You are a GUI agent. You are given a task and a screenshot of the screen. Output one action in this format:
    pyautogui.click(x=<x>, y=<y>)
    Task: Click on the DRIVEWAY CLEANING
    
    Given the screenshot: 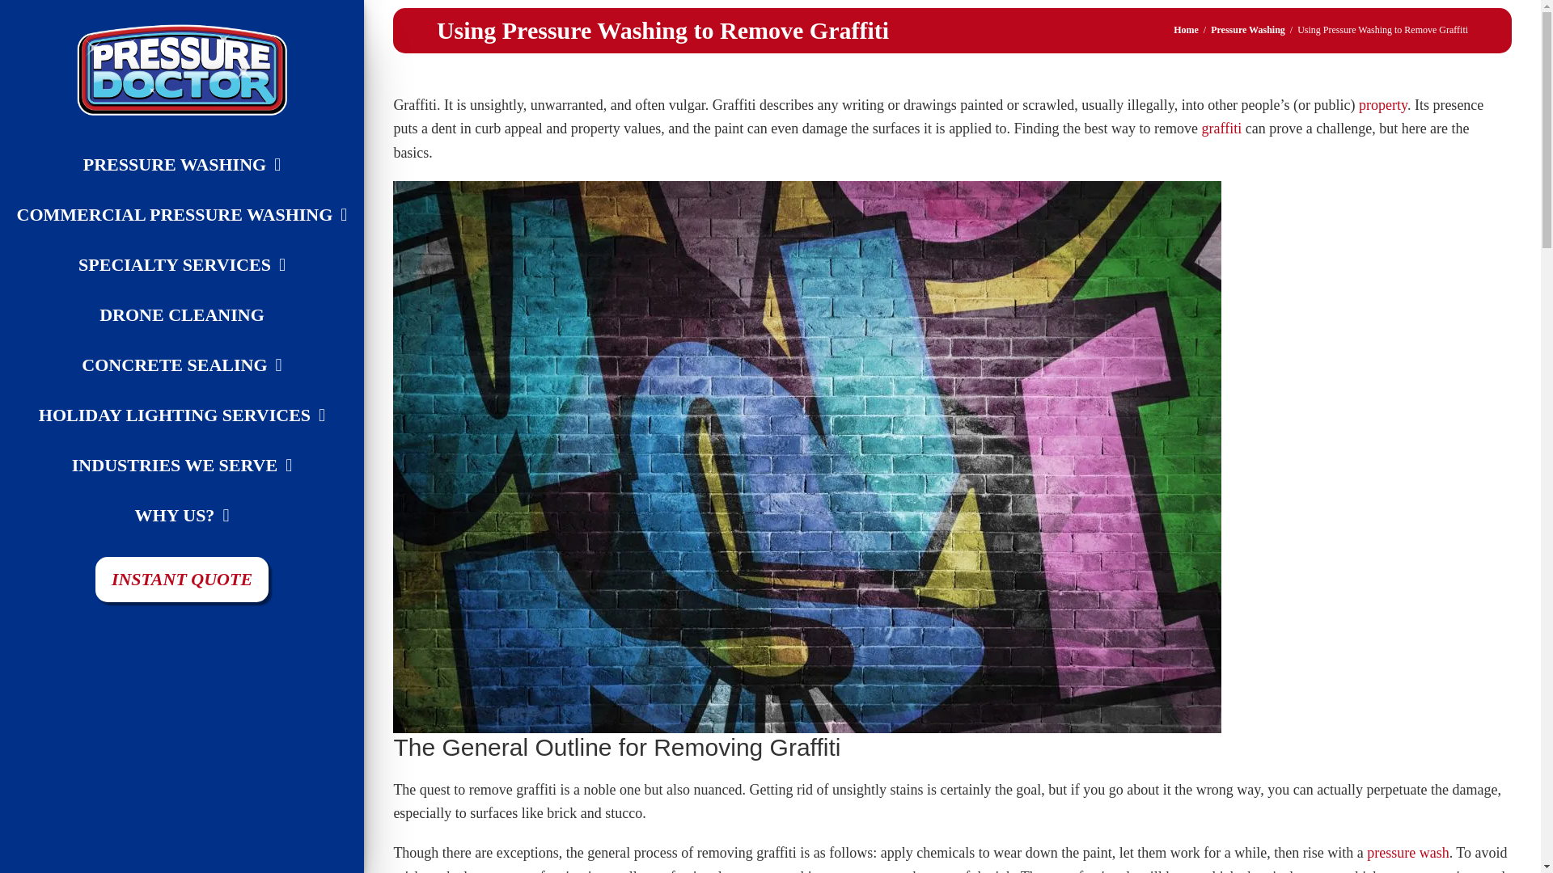 What is the action you would take?
    pyautogui.click(x=218, y=204)
    